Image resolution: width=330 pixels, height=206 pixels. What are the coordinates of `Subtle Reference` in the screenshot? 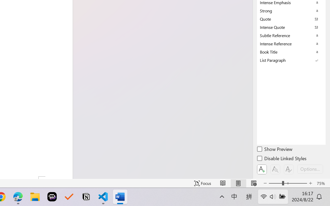 It's located at (291, 35).